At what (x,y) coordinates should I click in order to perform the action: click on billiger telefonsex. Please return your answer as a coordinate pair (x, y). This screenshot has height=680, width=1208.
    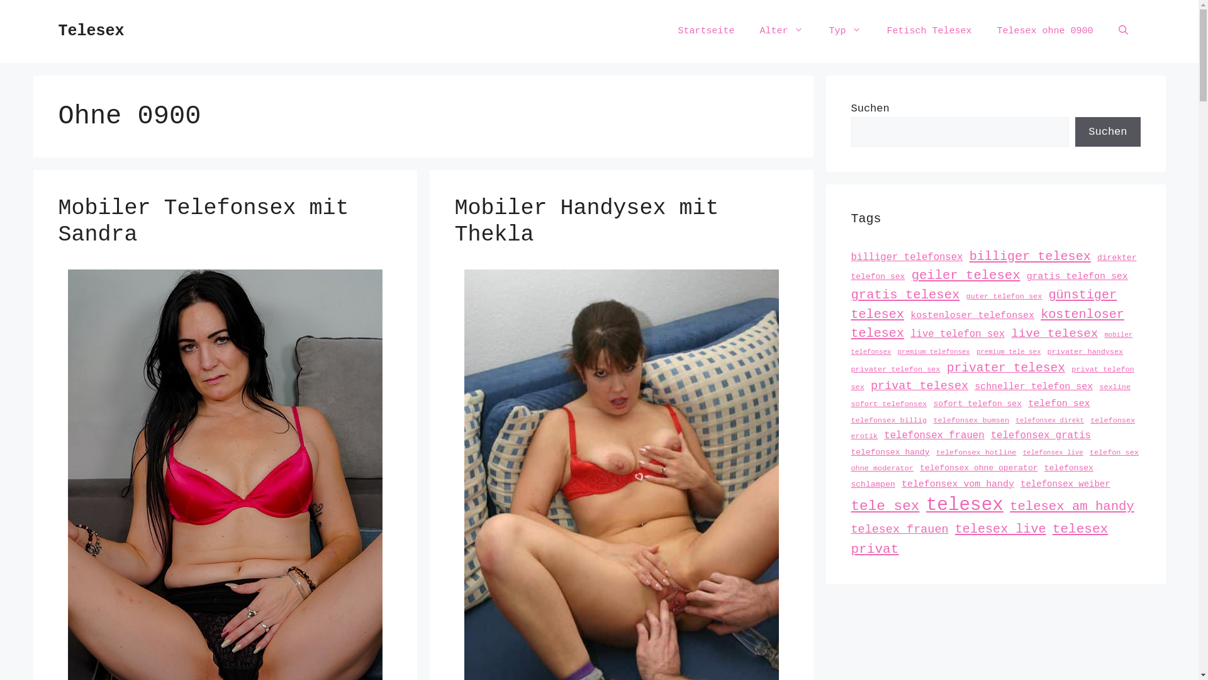
    Looking at the image, I should click on (907, 258).